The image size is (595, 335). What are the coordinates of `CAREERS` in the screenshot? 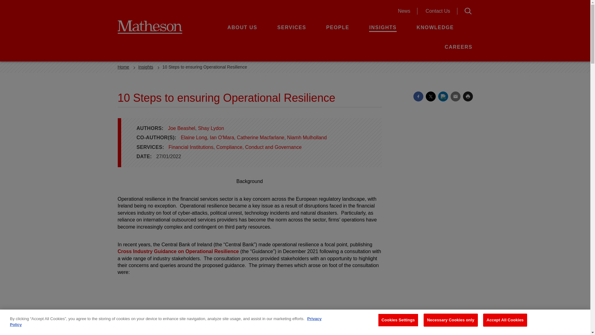 It's located at (458, 47).